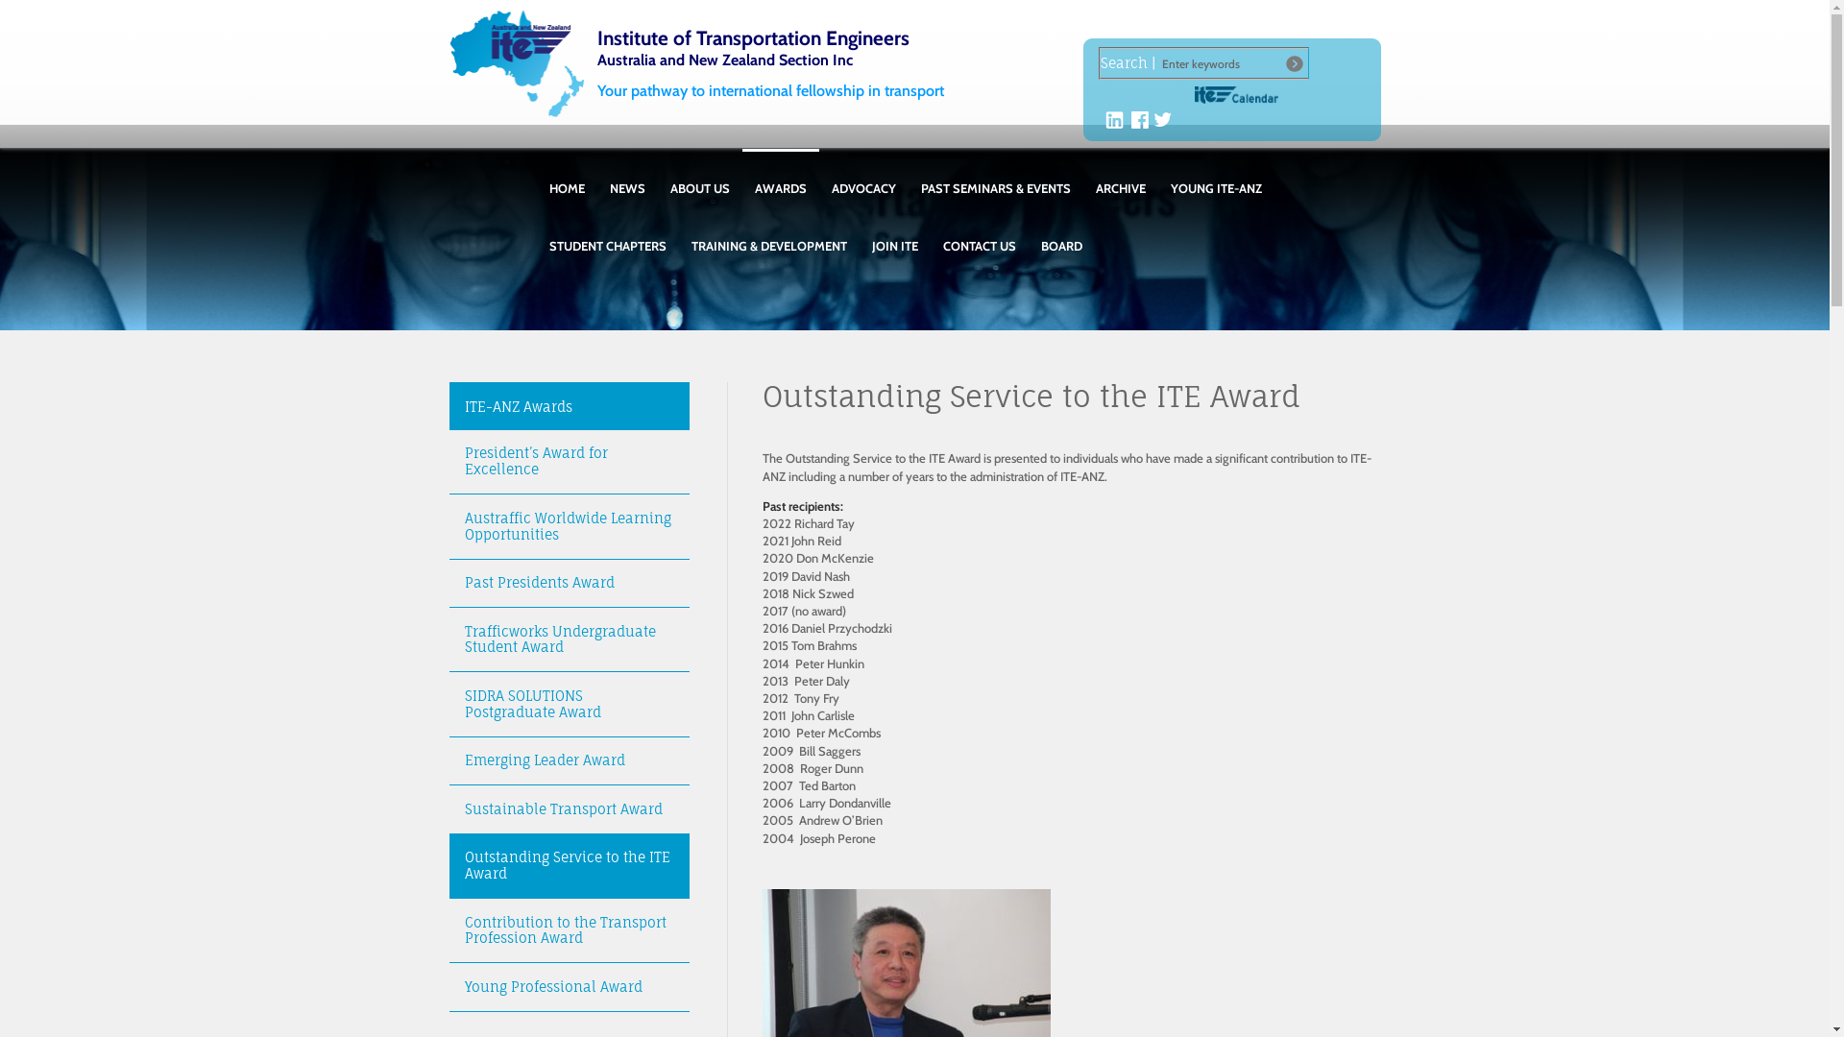 Image resolution: width=1844 pixels, height=1037 pixels. What do you see at coordinates (524, 63) in the screenshot?
I see `Institute of Transportation Engineers` at bounding box center [524, 63].